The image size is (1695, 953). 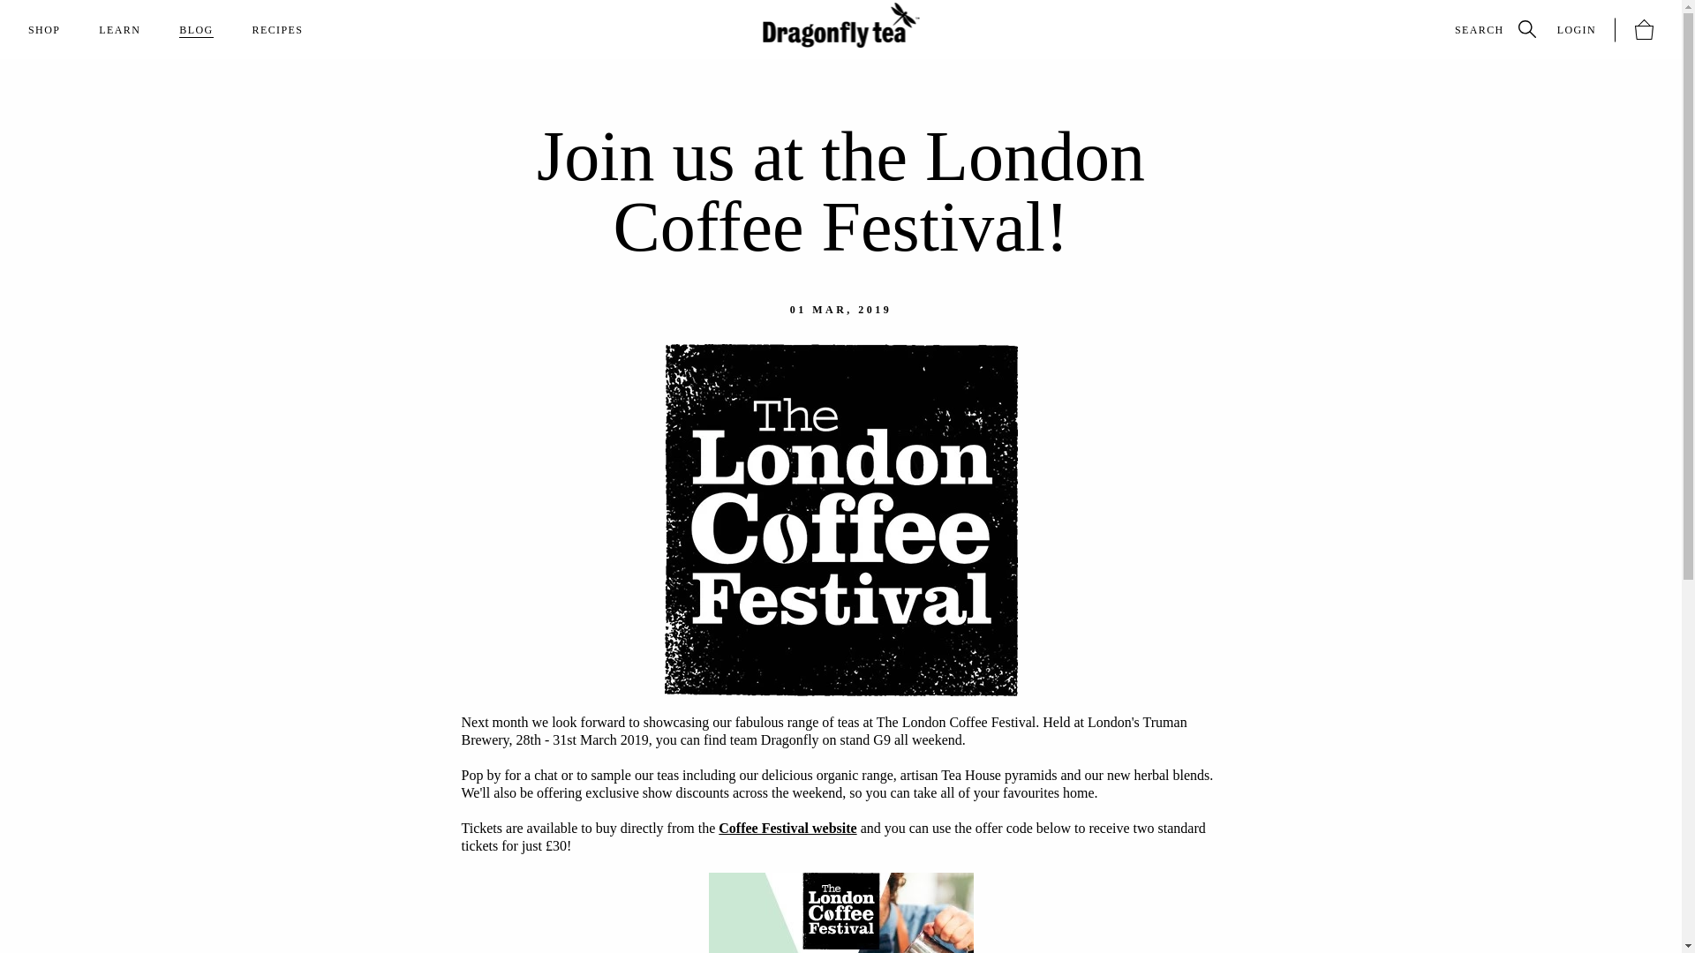 I want to click on SHOP, so click(x=44, y=30).